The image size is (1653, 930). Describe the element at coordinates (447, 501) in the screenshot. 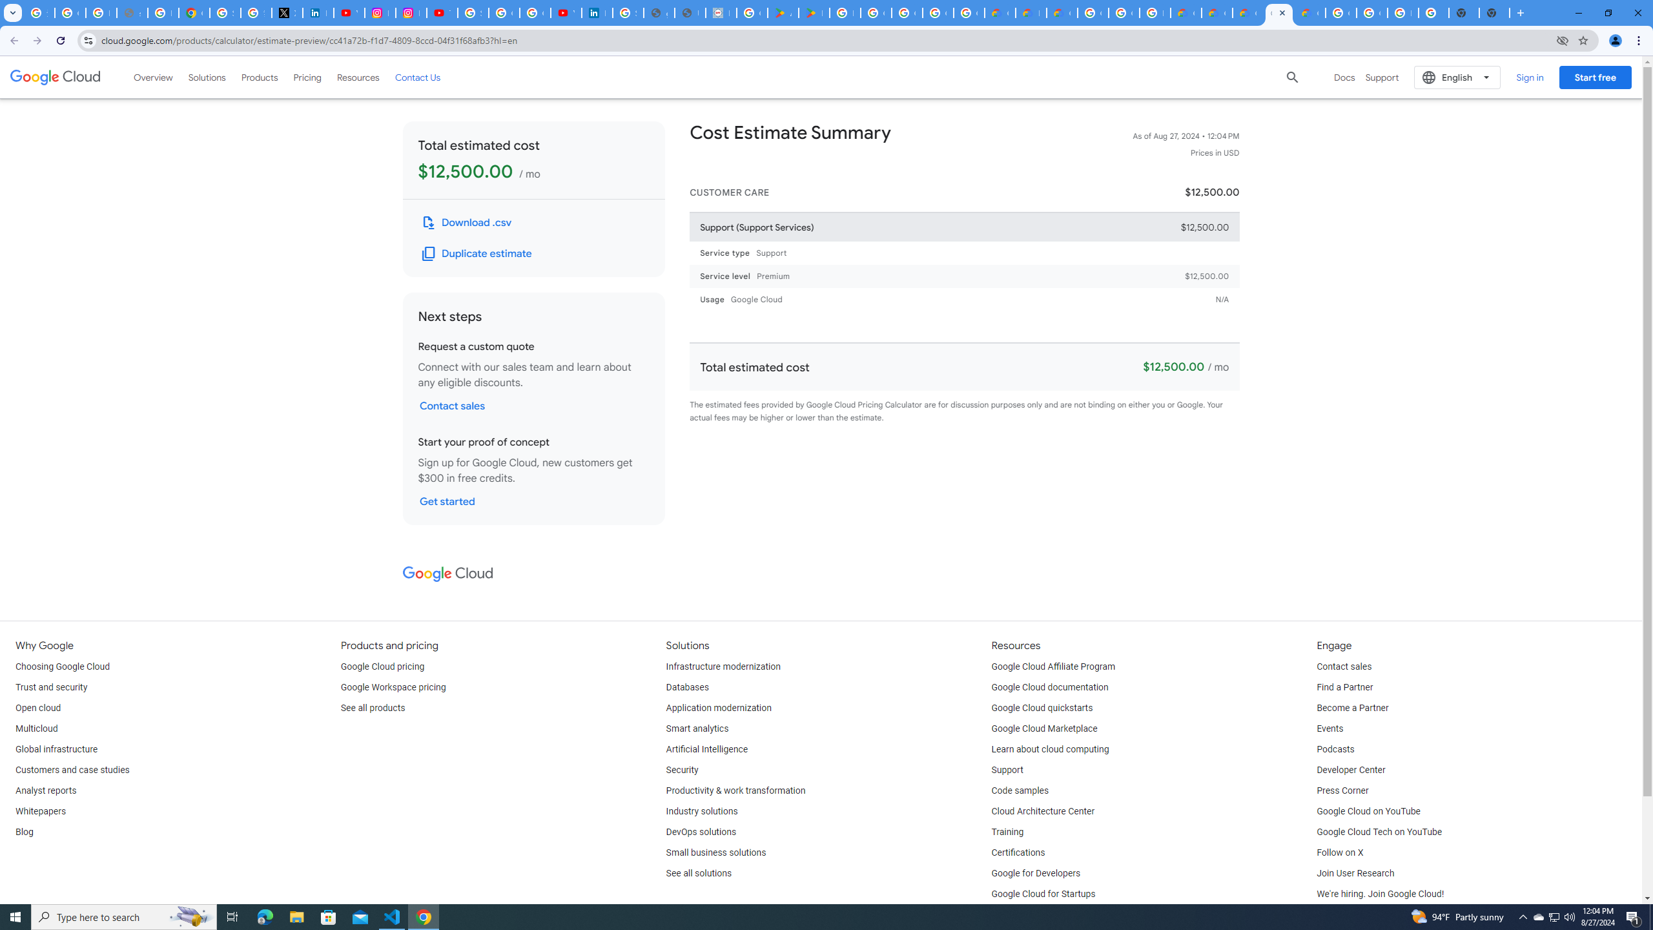

I see `Get started` at that location.